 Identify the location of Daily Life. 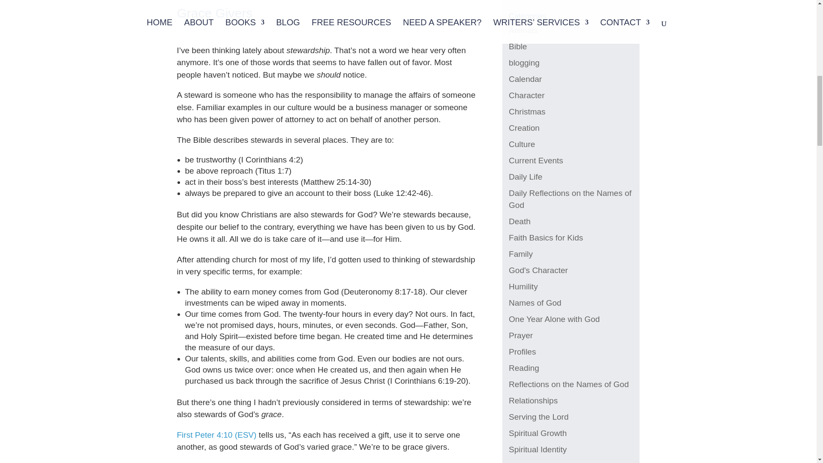
(526, 177).